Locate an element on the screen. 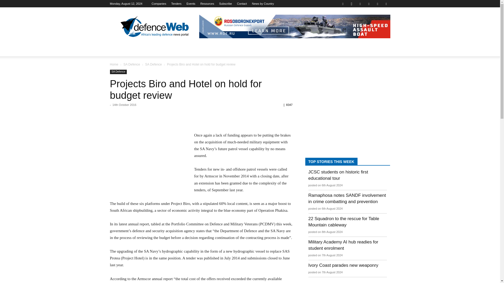 Image resolution: width=504 pixels, height=283 pixels. Linkedin is located at coordinates (360, 4).